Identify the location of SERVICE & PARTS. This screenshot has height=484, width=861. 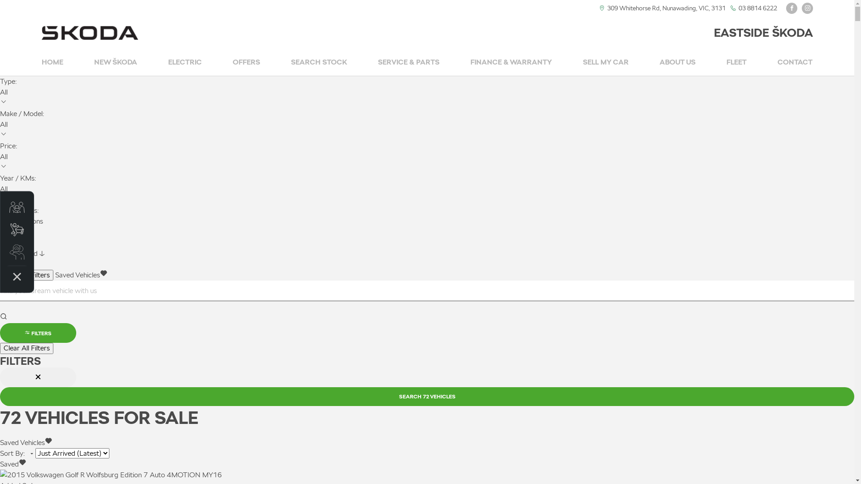
(409, 63).